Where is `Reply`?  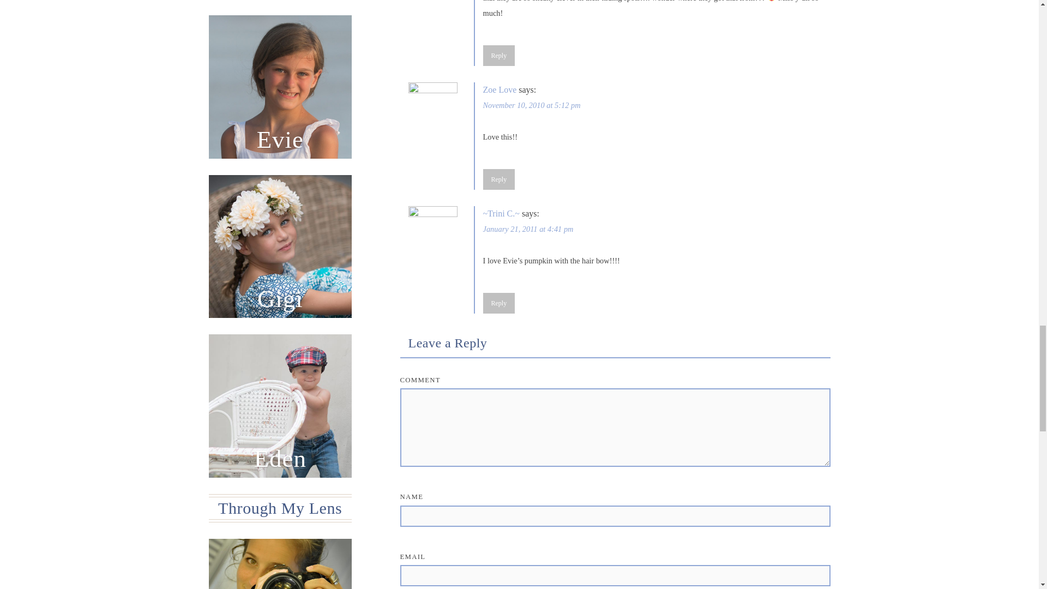 Reply is located at coordinates (498, 303).